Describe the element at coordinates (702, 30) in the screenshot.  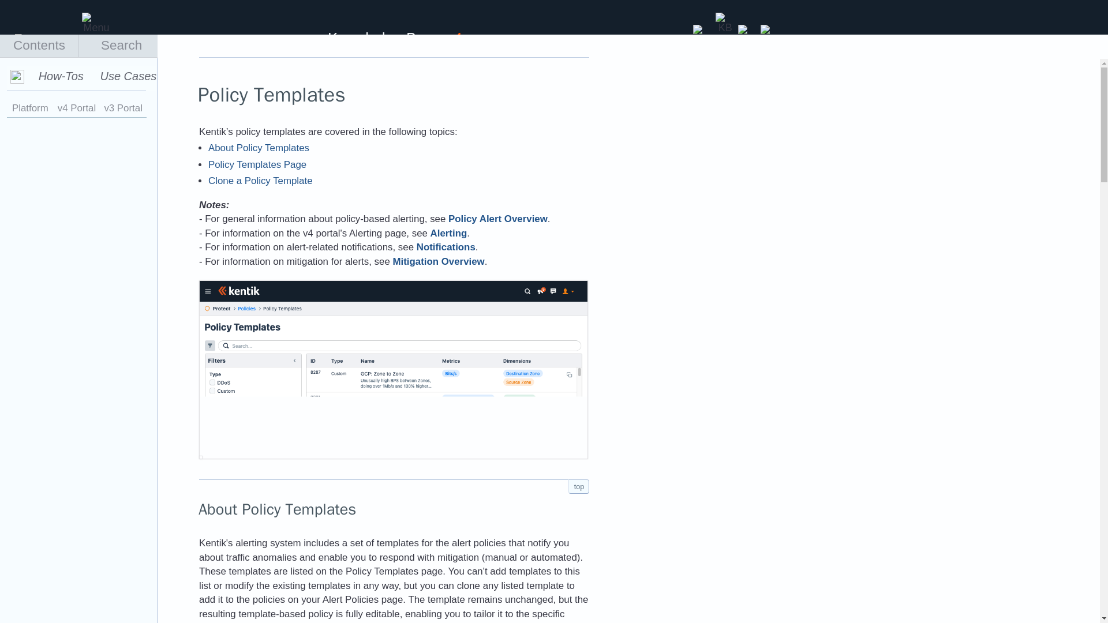
I see `Search KB` at that location.